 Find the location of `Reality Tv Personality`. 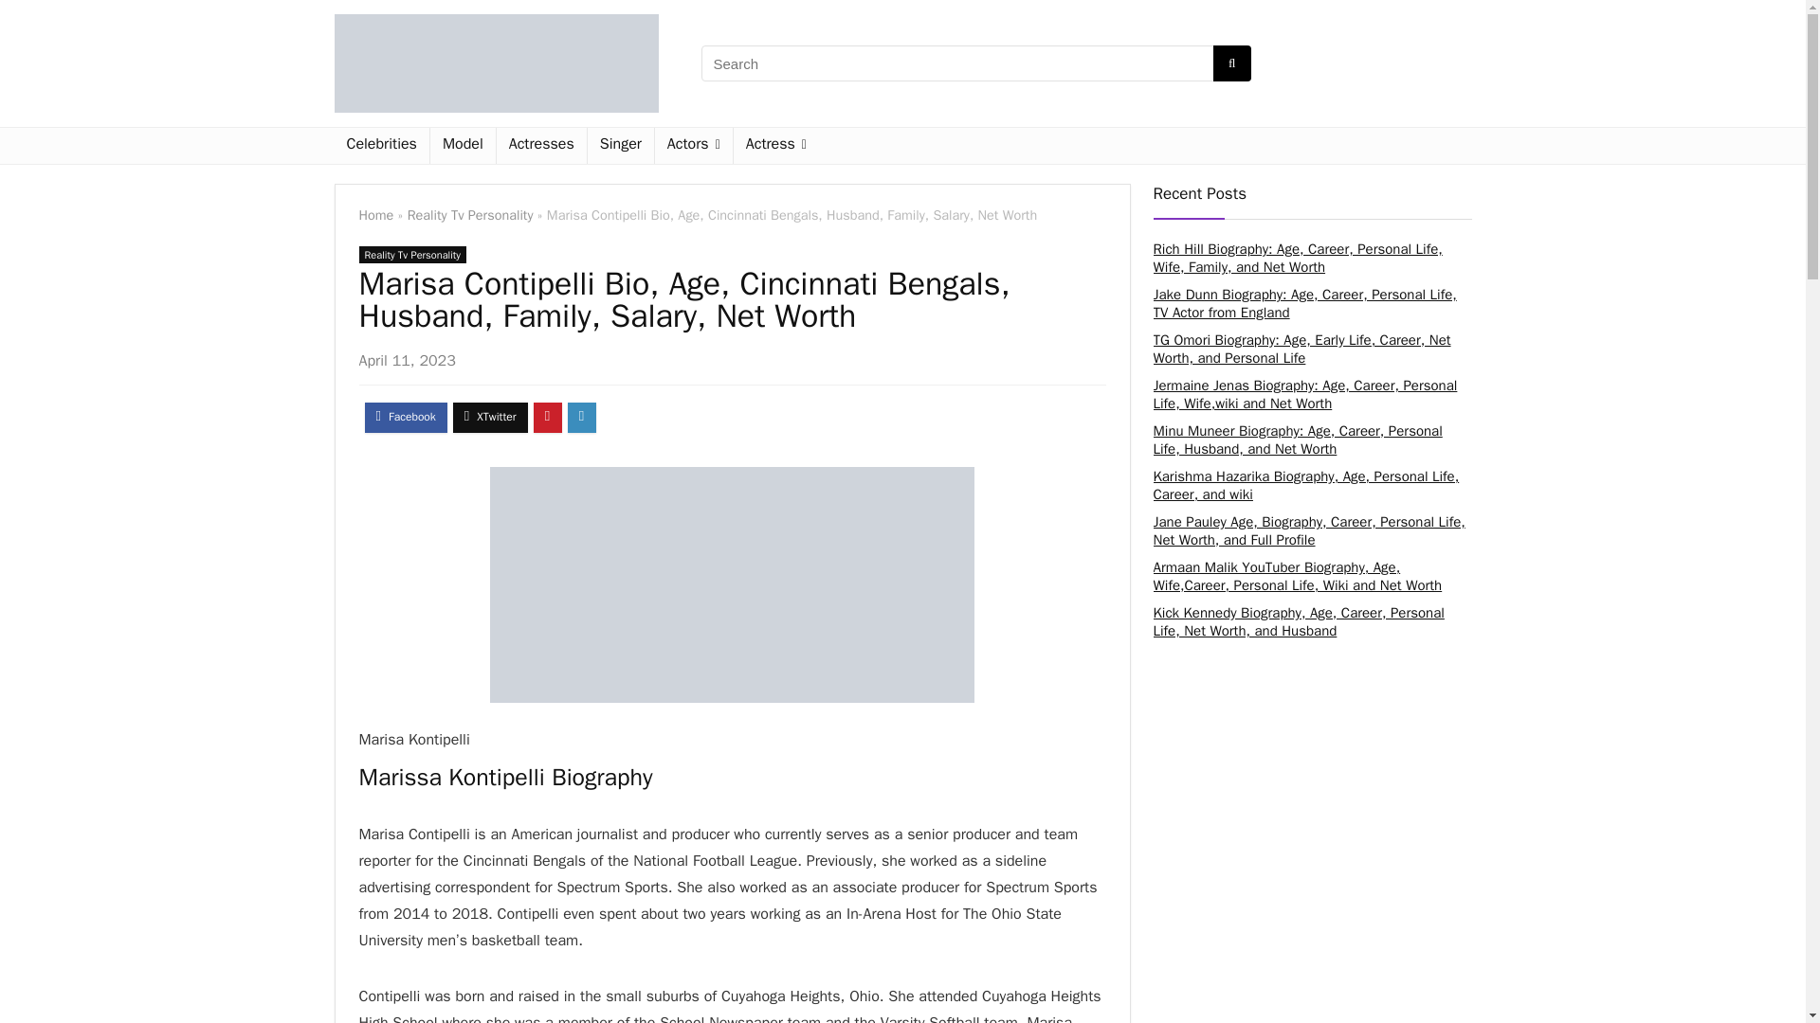

Reality Tv Personality is located at coordinates (411, 254).